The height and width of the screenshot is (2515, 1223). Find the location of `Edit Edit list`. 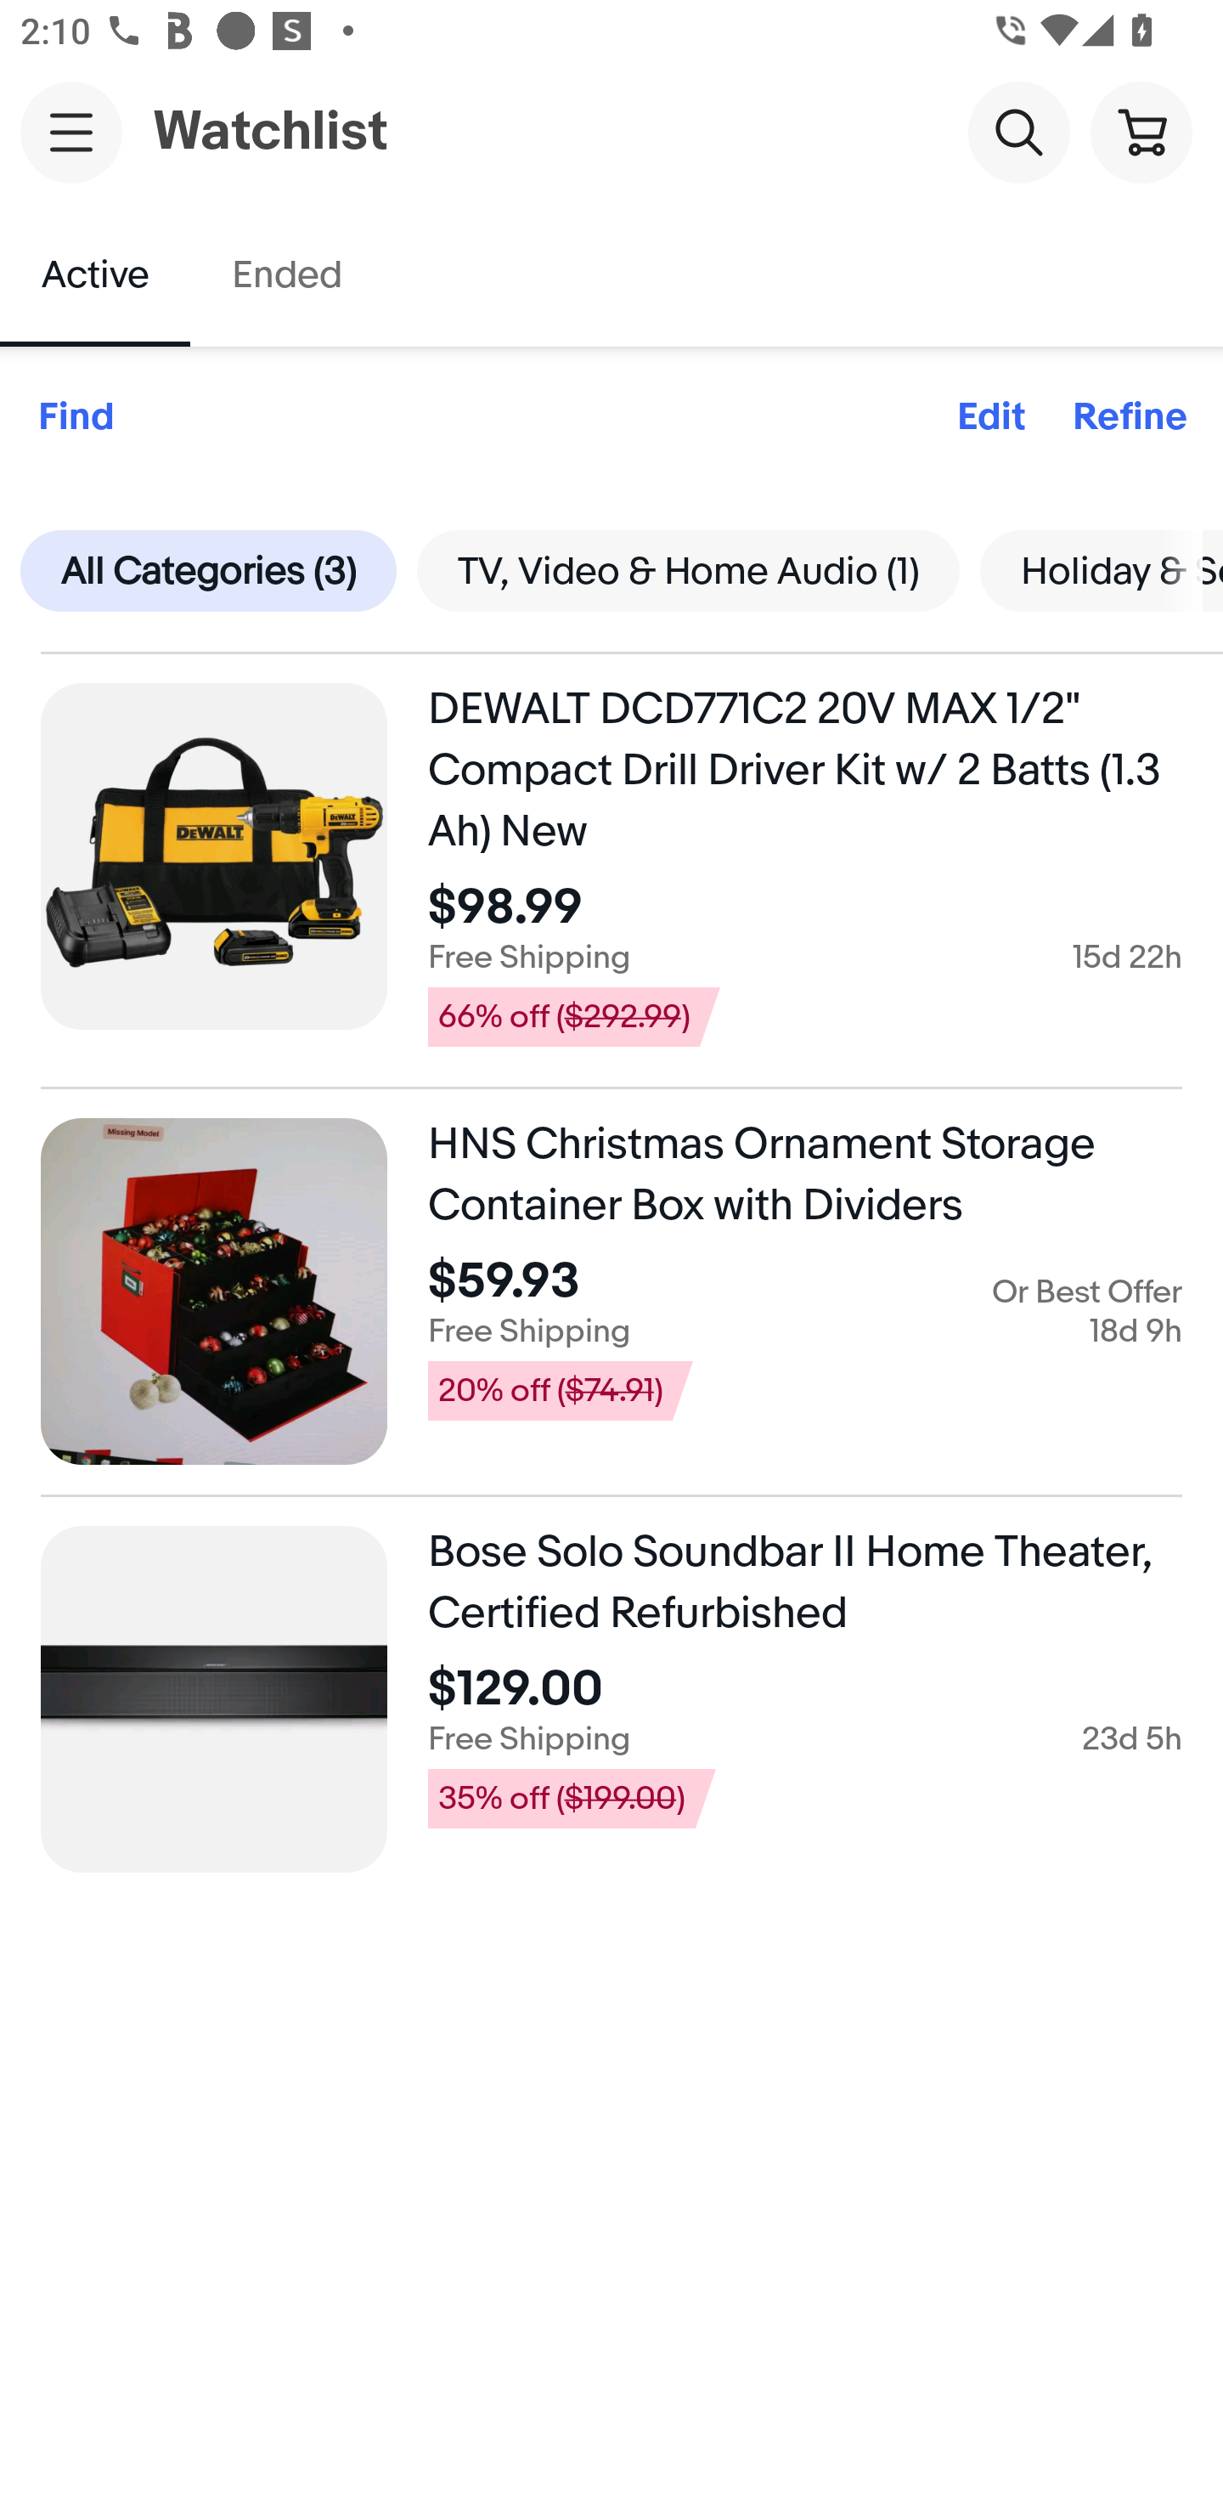

Edit Edit list is located at coordinates (990, 418).